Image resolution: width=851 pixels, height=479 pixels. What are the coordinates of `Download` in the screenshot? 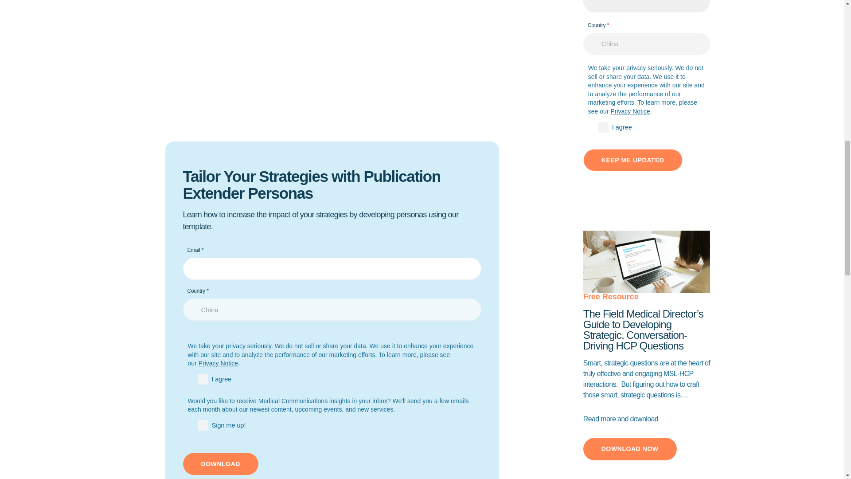 It's located at (220, 464).